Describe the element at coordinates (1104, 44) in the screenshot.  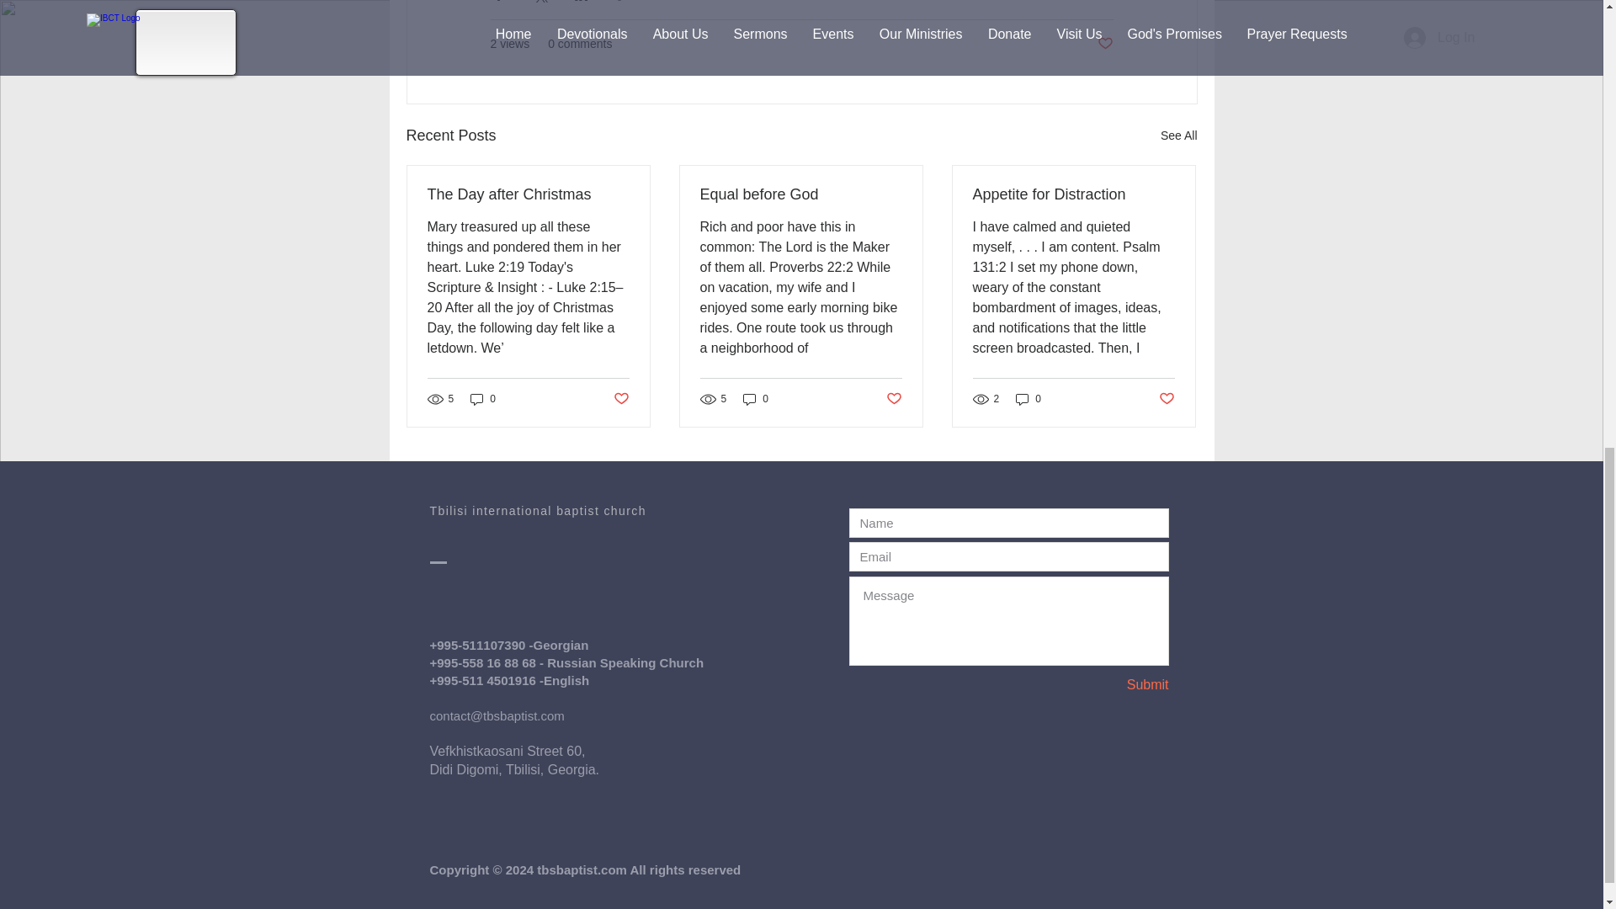
I see `Post not marked as liked` at that location.